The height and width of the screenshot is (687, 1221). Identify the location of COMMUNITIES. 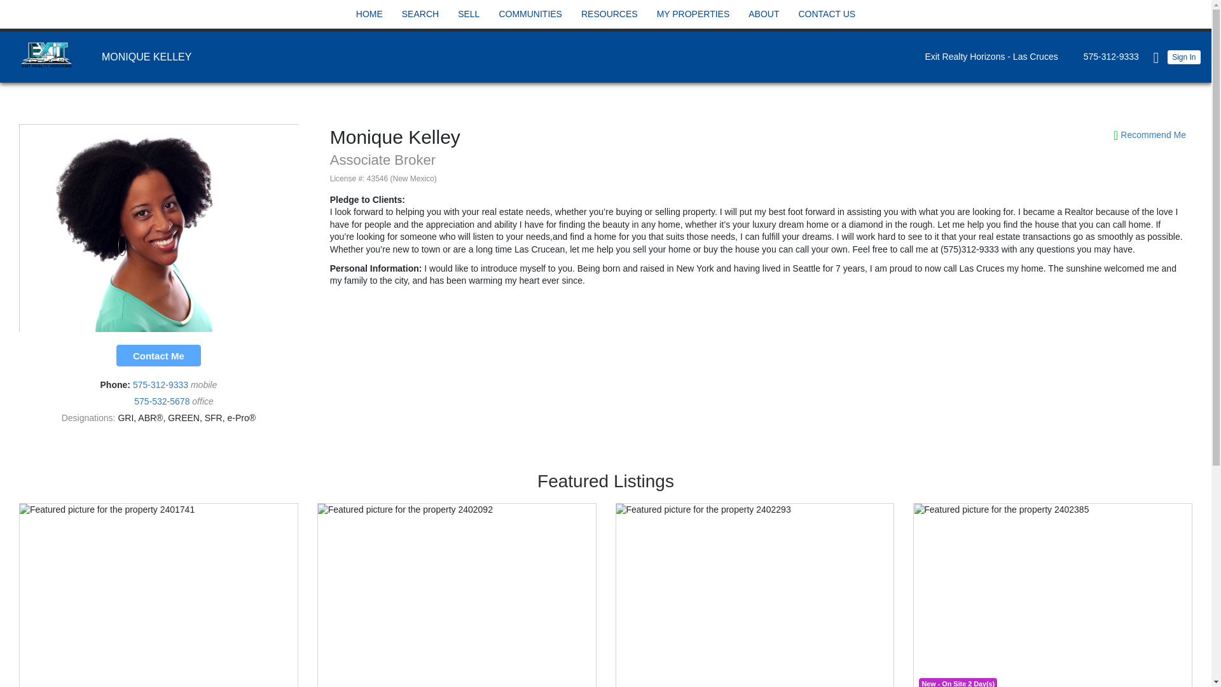
(530, 15).